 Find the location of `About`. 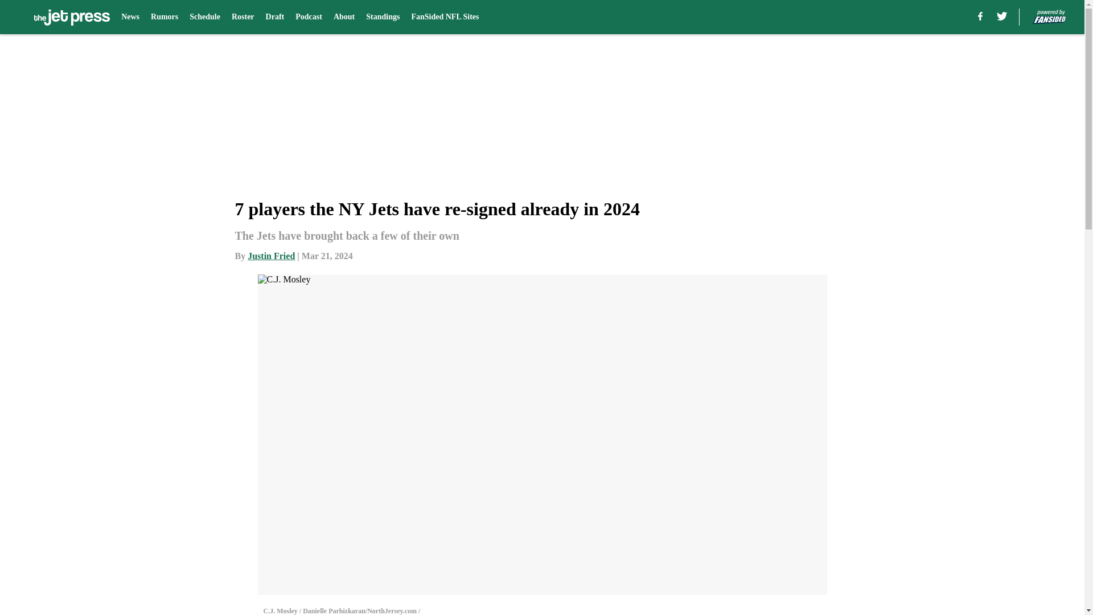

About is located at coordinates (344, 17).